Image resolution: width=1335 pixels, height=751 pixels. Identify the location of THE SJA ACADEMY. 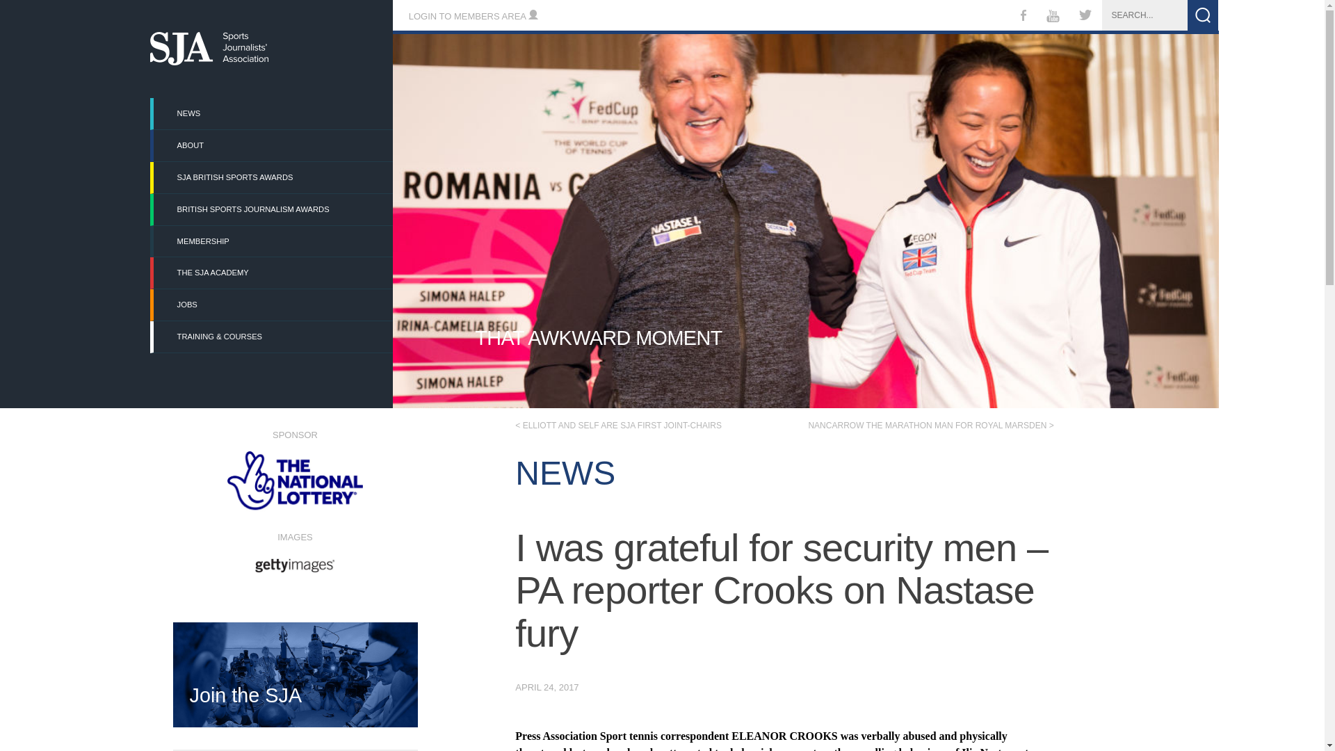
(273, 273).